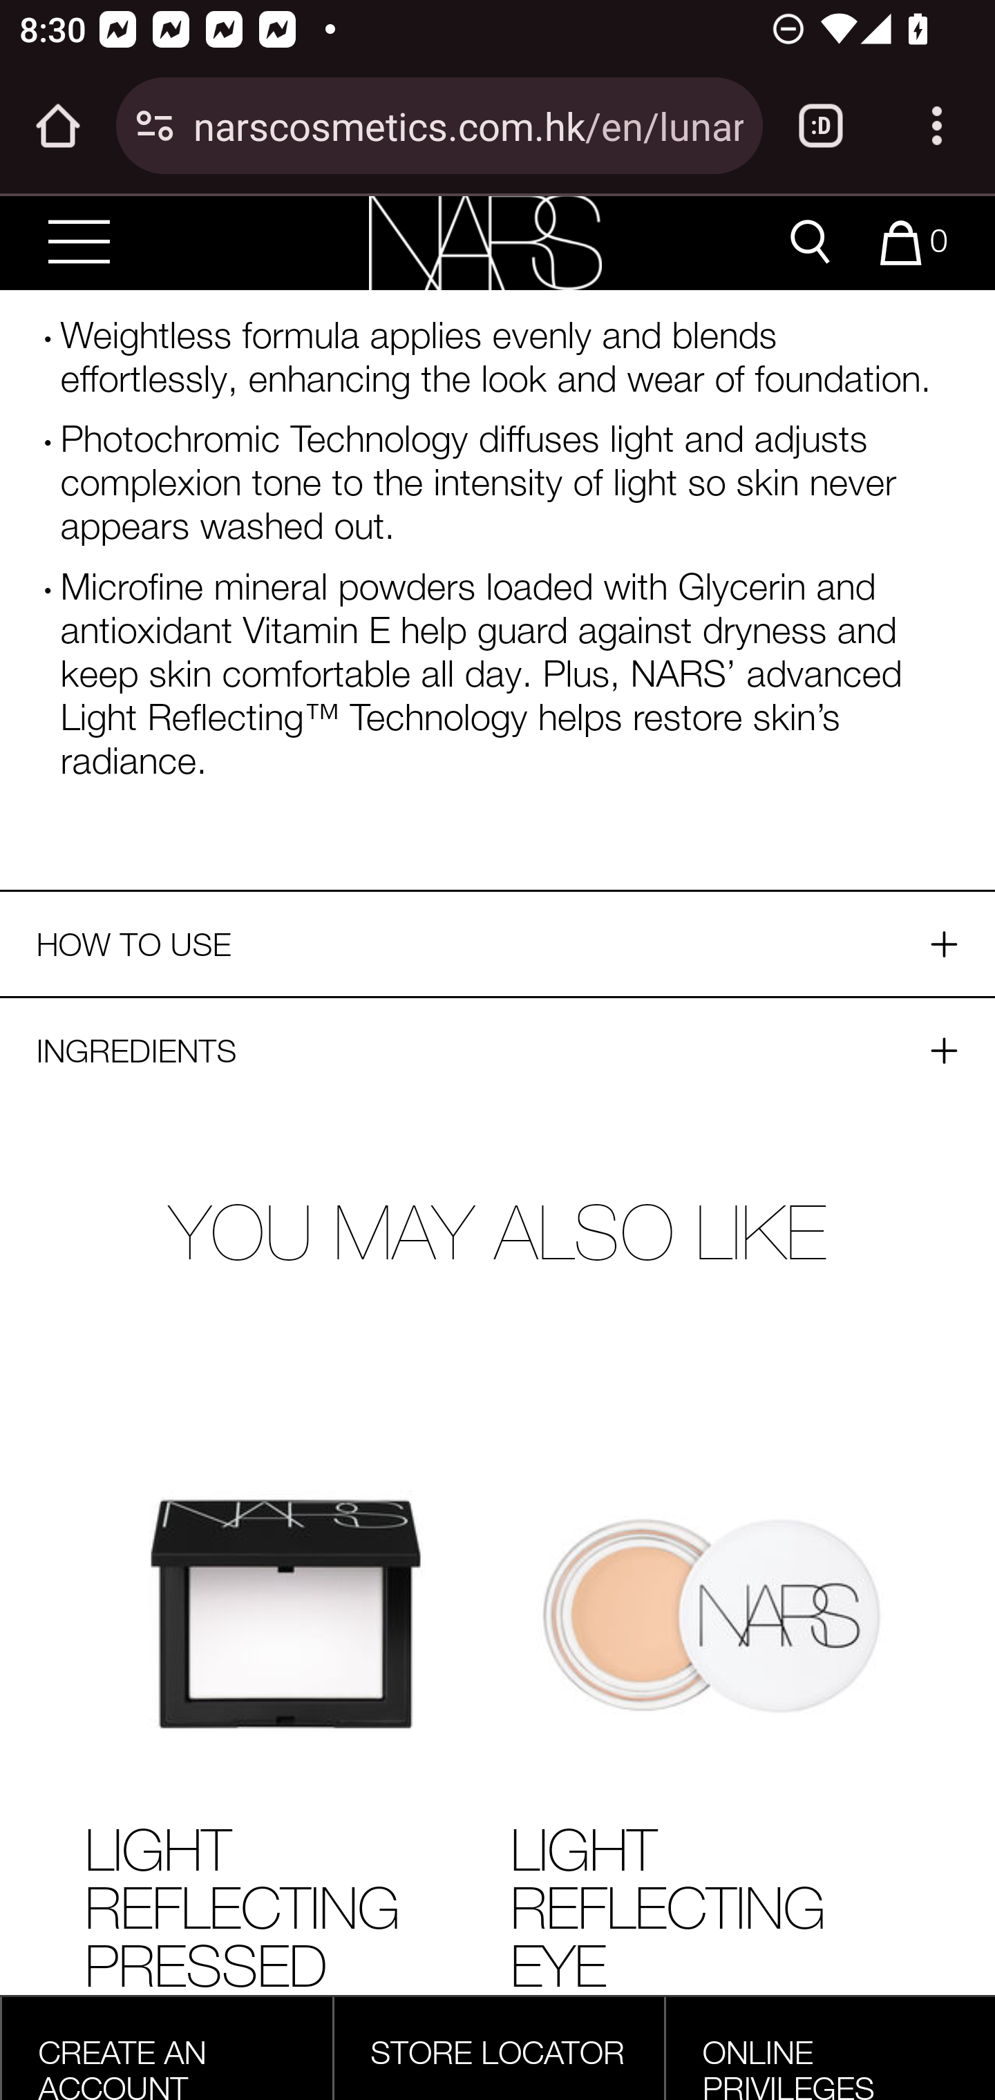 The image size is (995, 2100). Describe the element at coordinates (811, 243) in the screenshot. I see `WHAT ARE YOU LOOKING FOR?` at that location.